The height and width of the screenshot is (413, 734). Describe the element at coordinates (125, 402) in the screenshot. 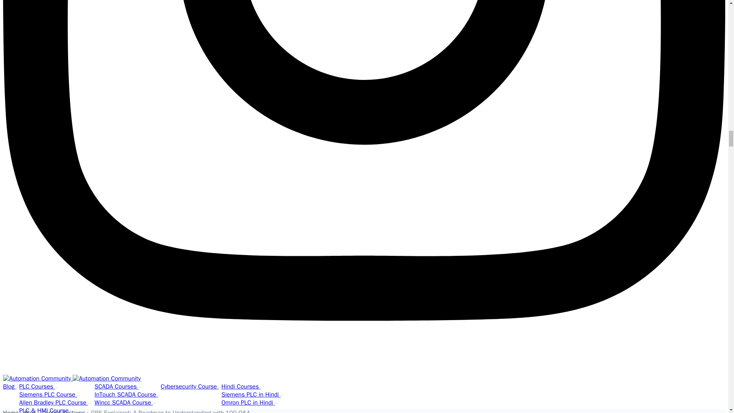

I see `Wincc SCADA Course` at that location.